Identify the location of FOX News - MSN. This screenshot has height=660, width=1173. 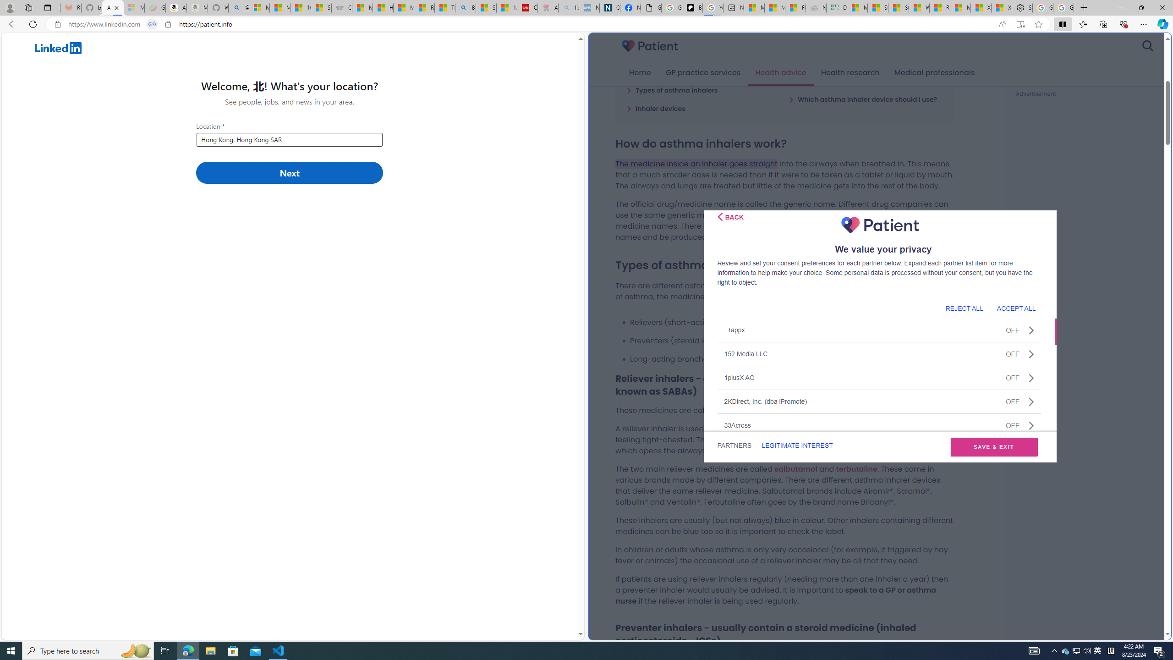
(795, 8).